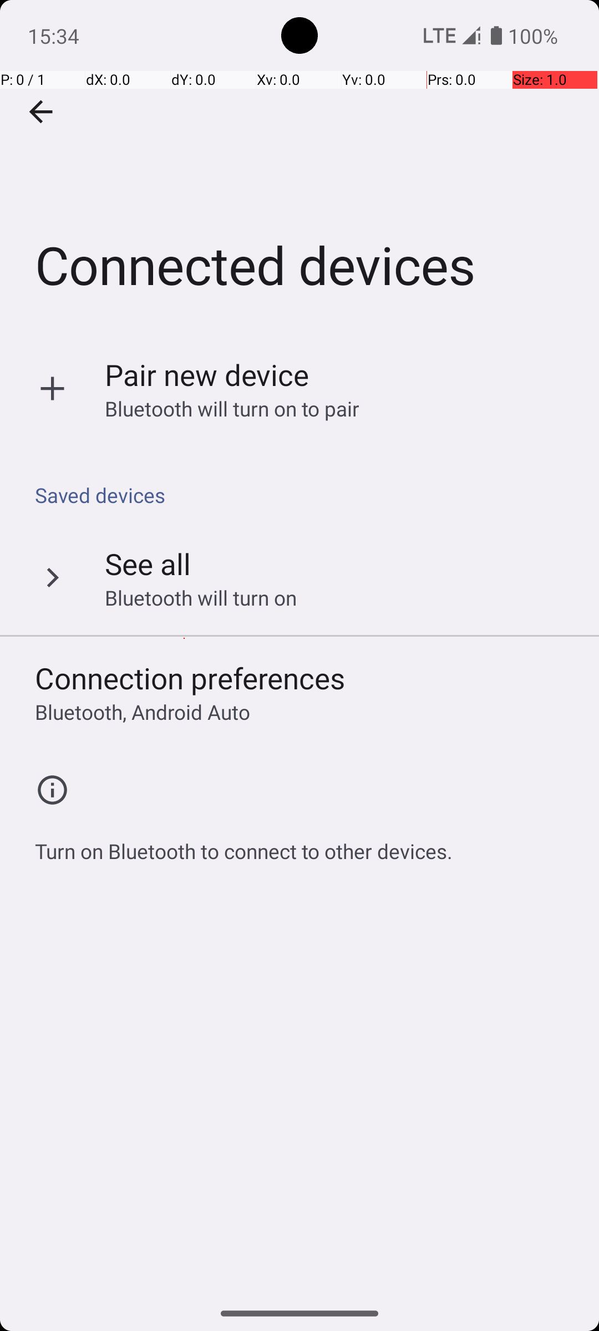 The height and width of the screenshot is (1331, 599). What do you see at coordinates (232, 408) in the screenshot?
I see `Bluetooth will turn on to pair` at bounding box center [232, 408].